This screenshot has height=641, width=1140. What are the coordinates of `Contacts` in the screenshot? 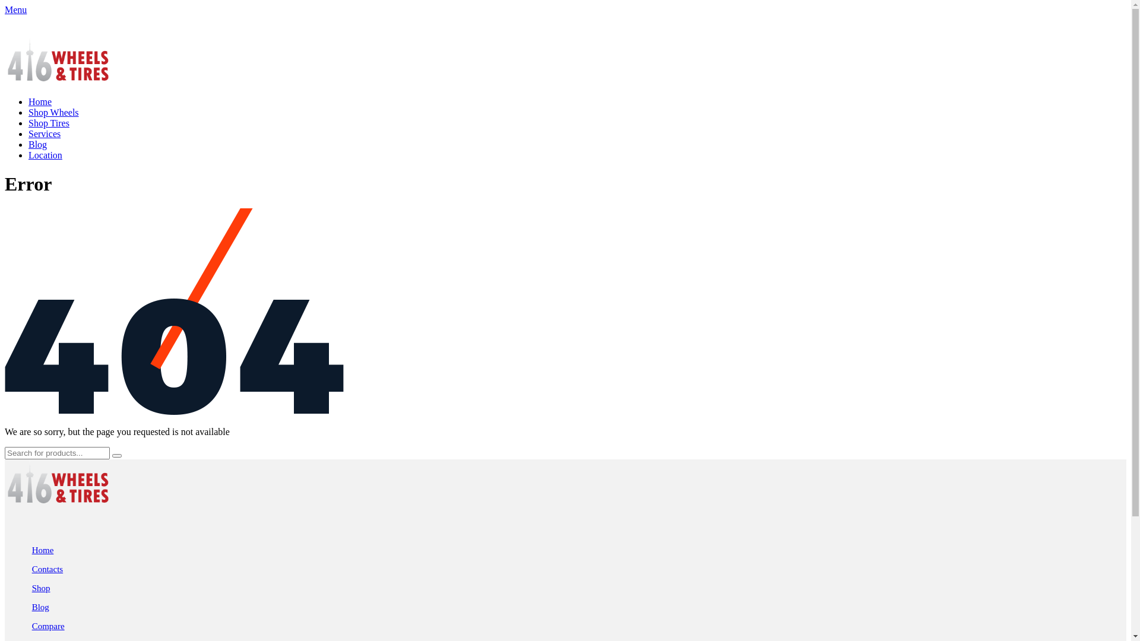 It's located at (47, 569).